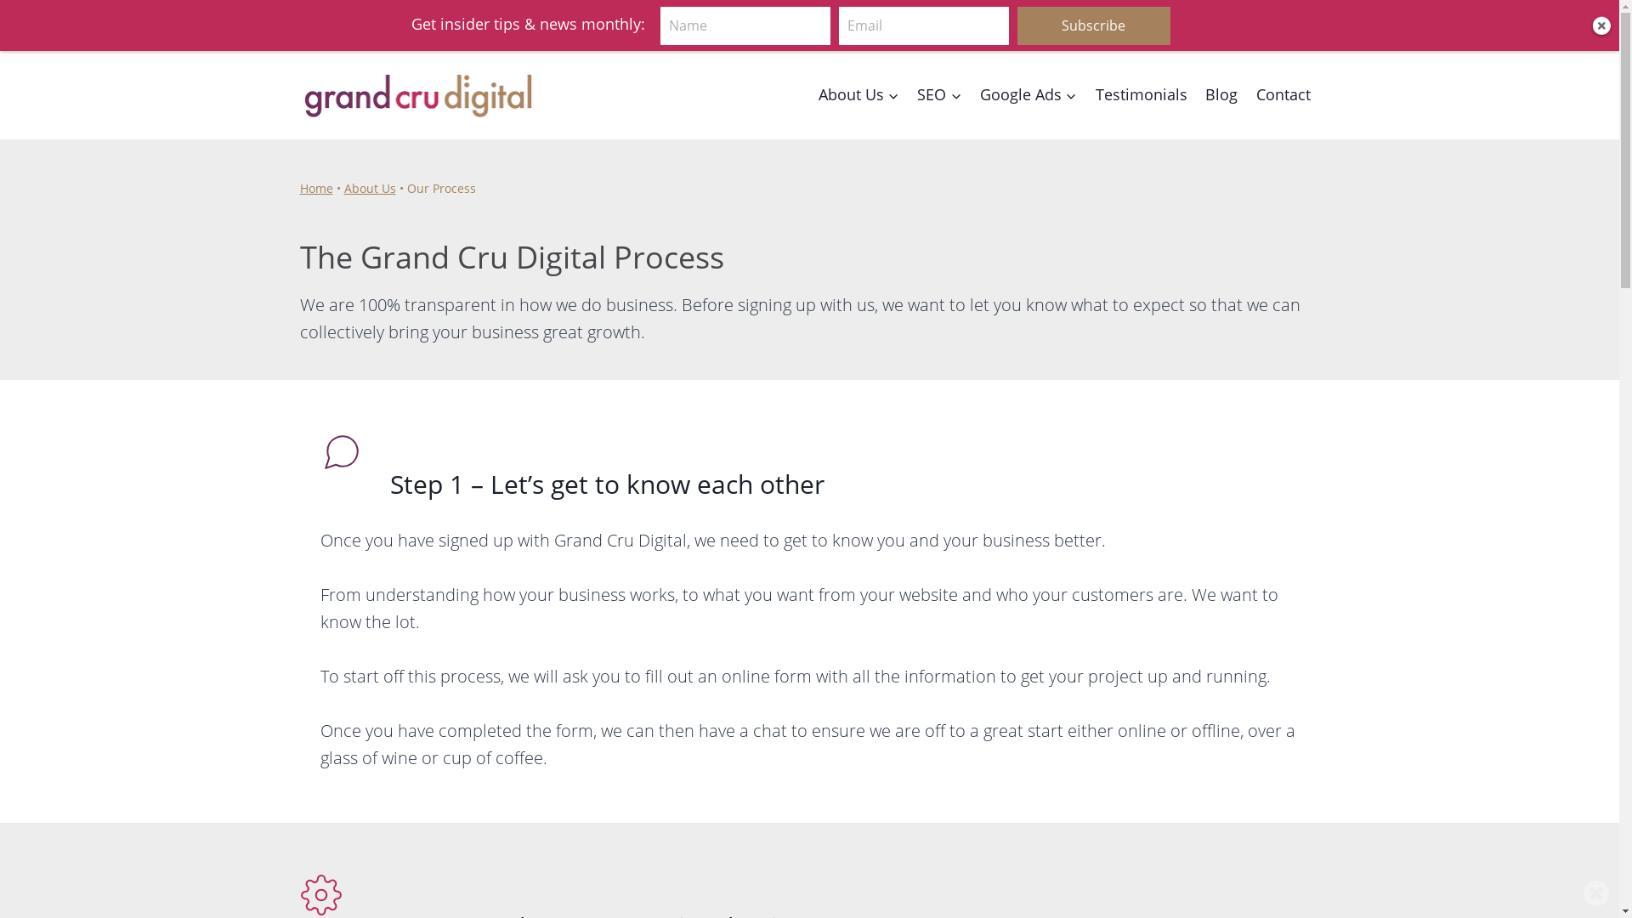 This screenshot has height=918, width=1632. What do you see at coordinates (316, 170) in the screenshot?
I see `Home` at bounding box center [316, 170].